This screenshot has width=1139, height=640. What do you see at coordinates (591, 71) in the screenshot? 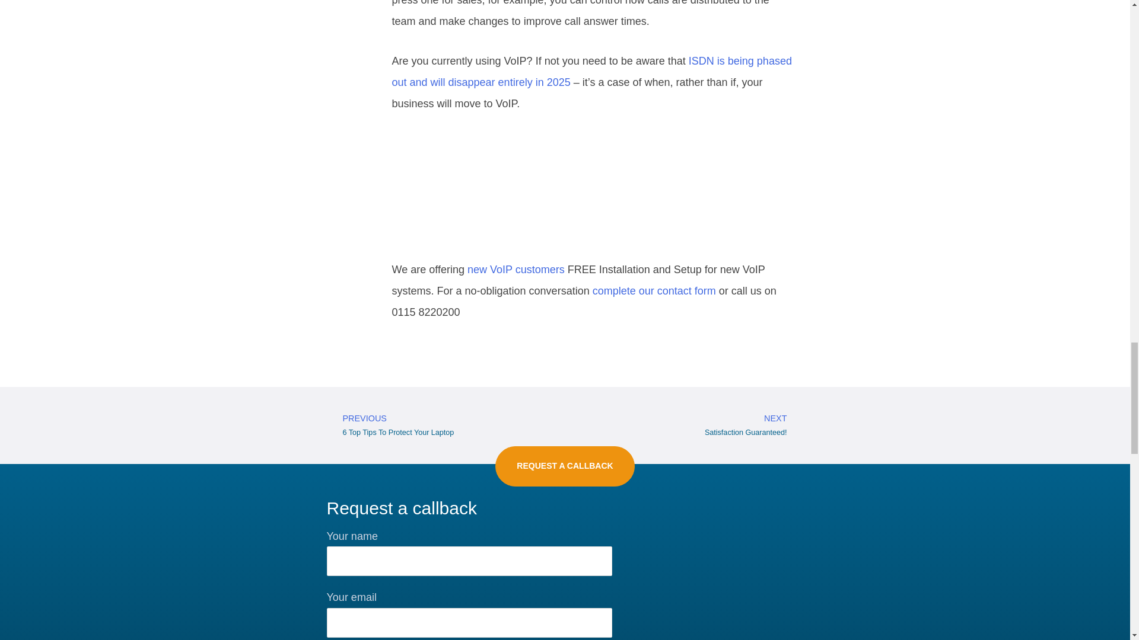
I see `ISDN is being phased out and will disappear entirely in 2025` at bounding box center [591, 71].